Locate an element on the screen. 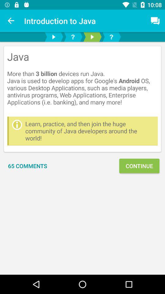 Image resolution: width=165 pixels, height=294 pixels. tap icon above the java  more icon is located at coordinates (155, 21).